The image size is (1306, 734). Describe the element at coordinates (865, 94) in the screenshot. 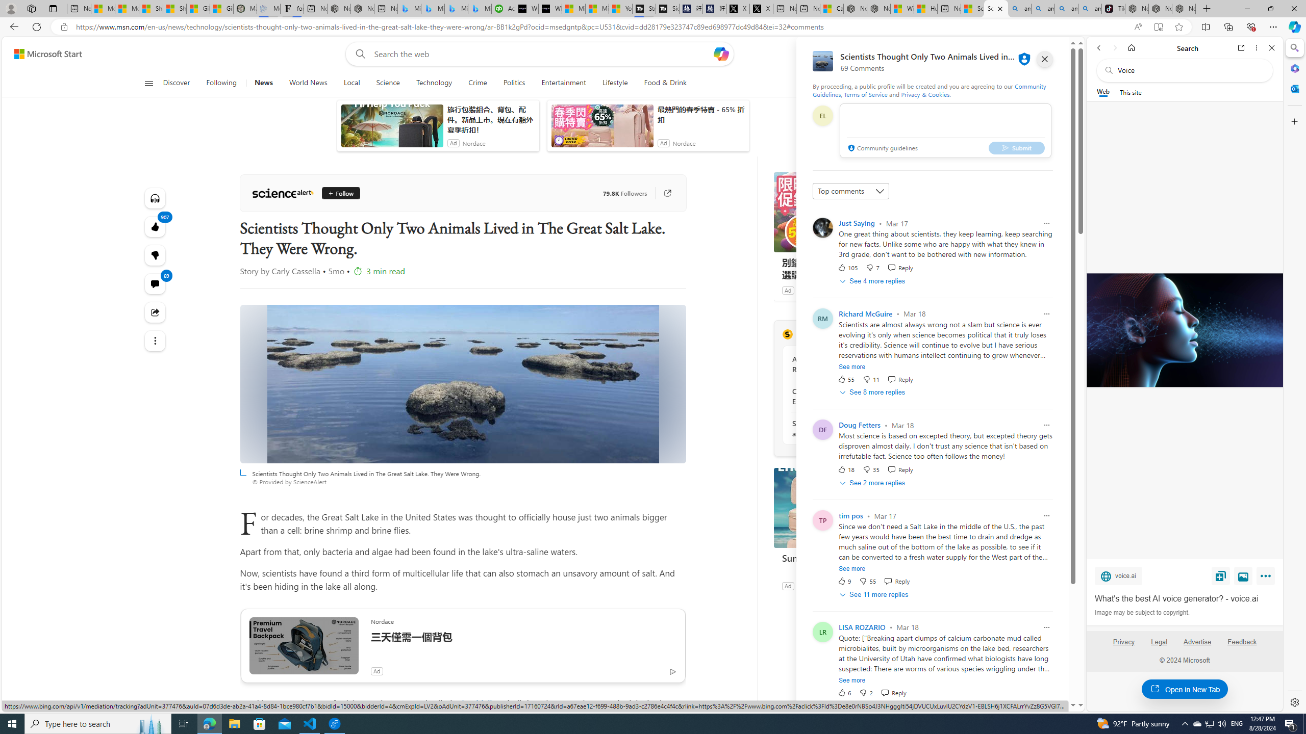

I see `Terms of Service` at that location.